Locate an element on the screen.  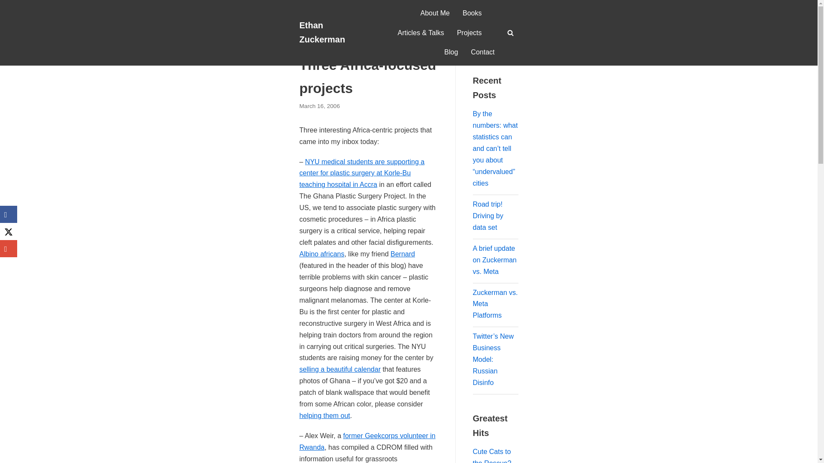
Ethan Zuckerman is located at coordinates (332, 33).